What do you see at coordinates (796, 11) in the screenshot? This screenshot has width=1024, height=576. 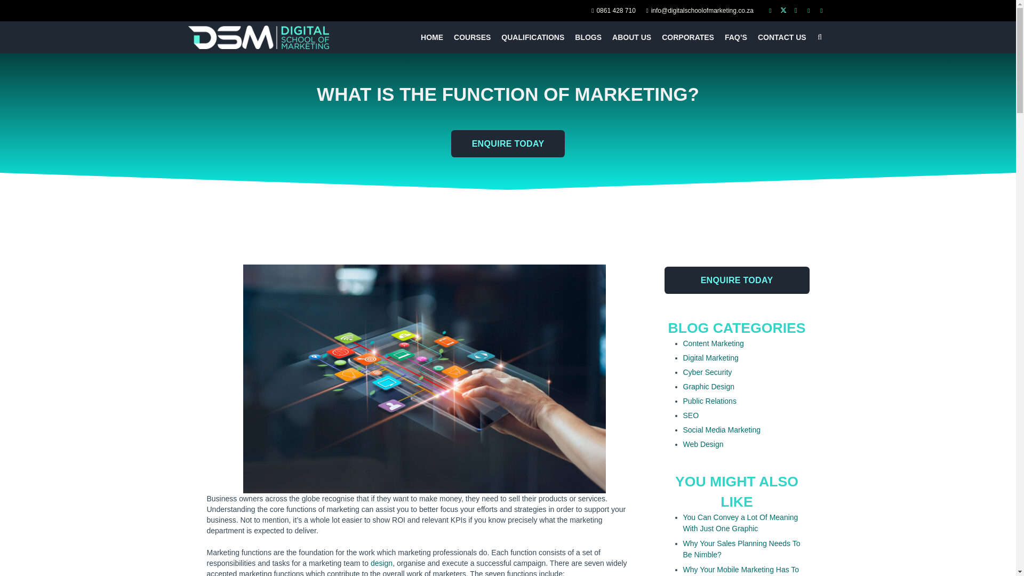 I see `Instagram` at bounding box center [796, 11].